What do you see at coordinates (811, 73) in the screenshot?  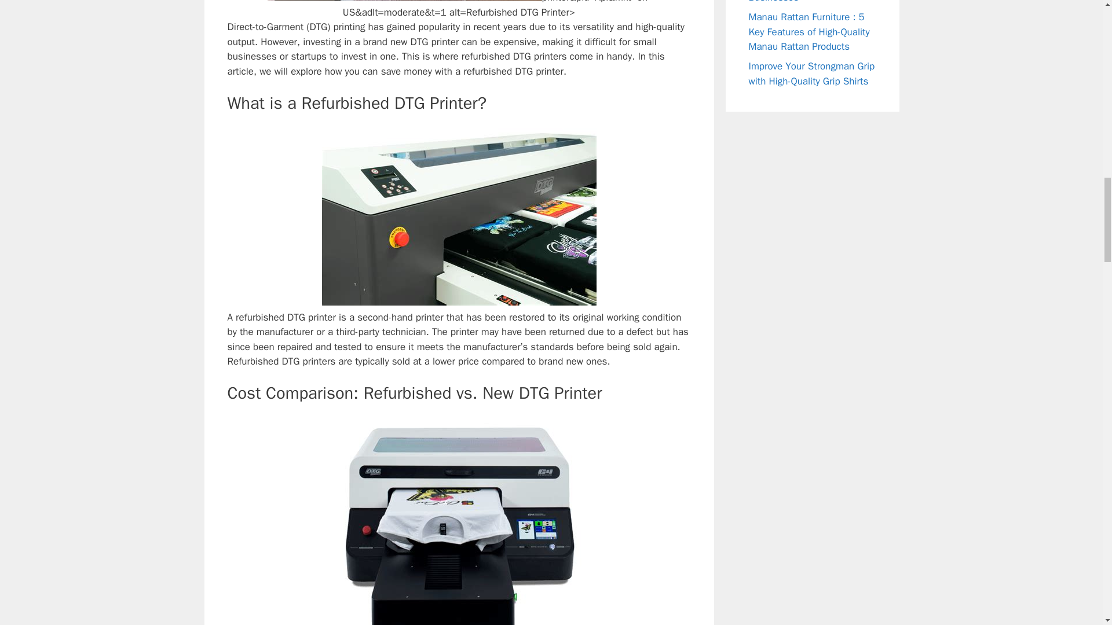 I see `Improve Your Strongman Grip with High-Quality Grip Shirts` at bounding box center [811, 73].